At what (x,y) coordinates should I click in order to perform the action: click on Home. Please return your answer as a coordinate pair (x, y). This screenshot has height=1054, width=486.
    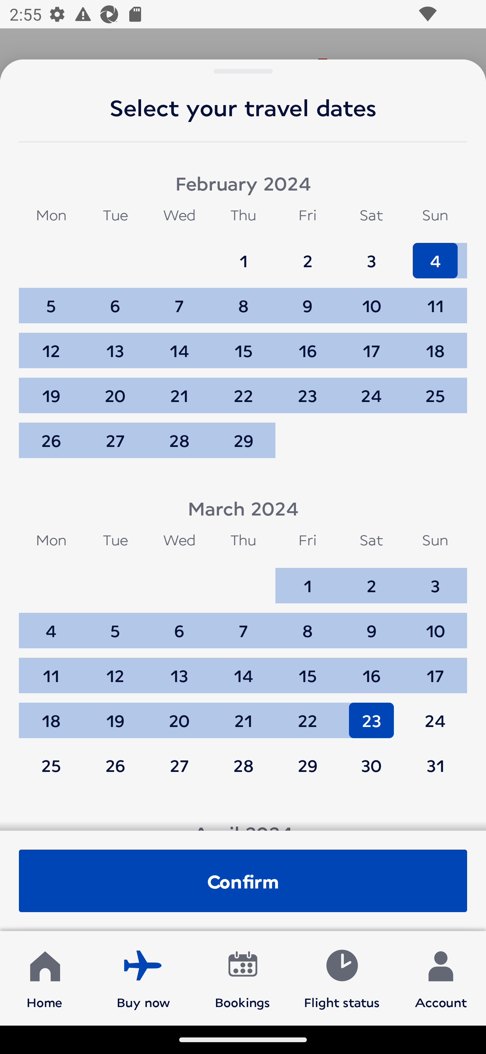
    Looking at the image, I should click on (45, 978).